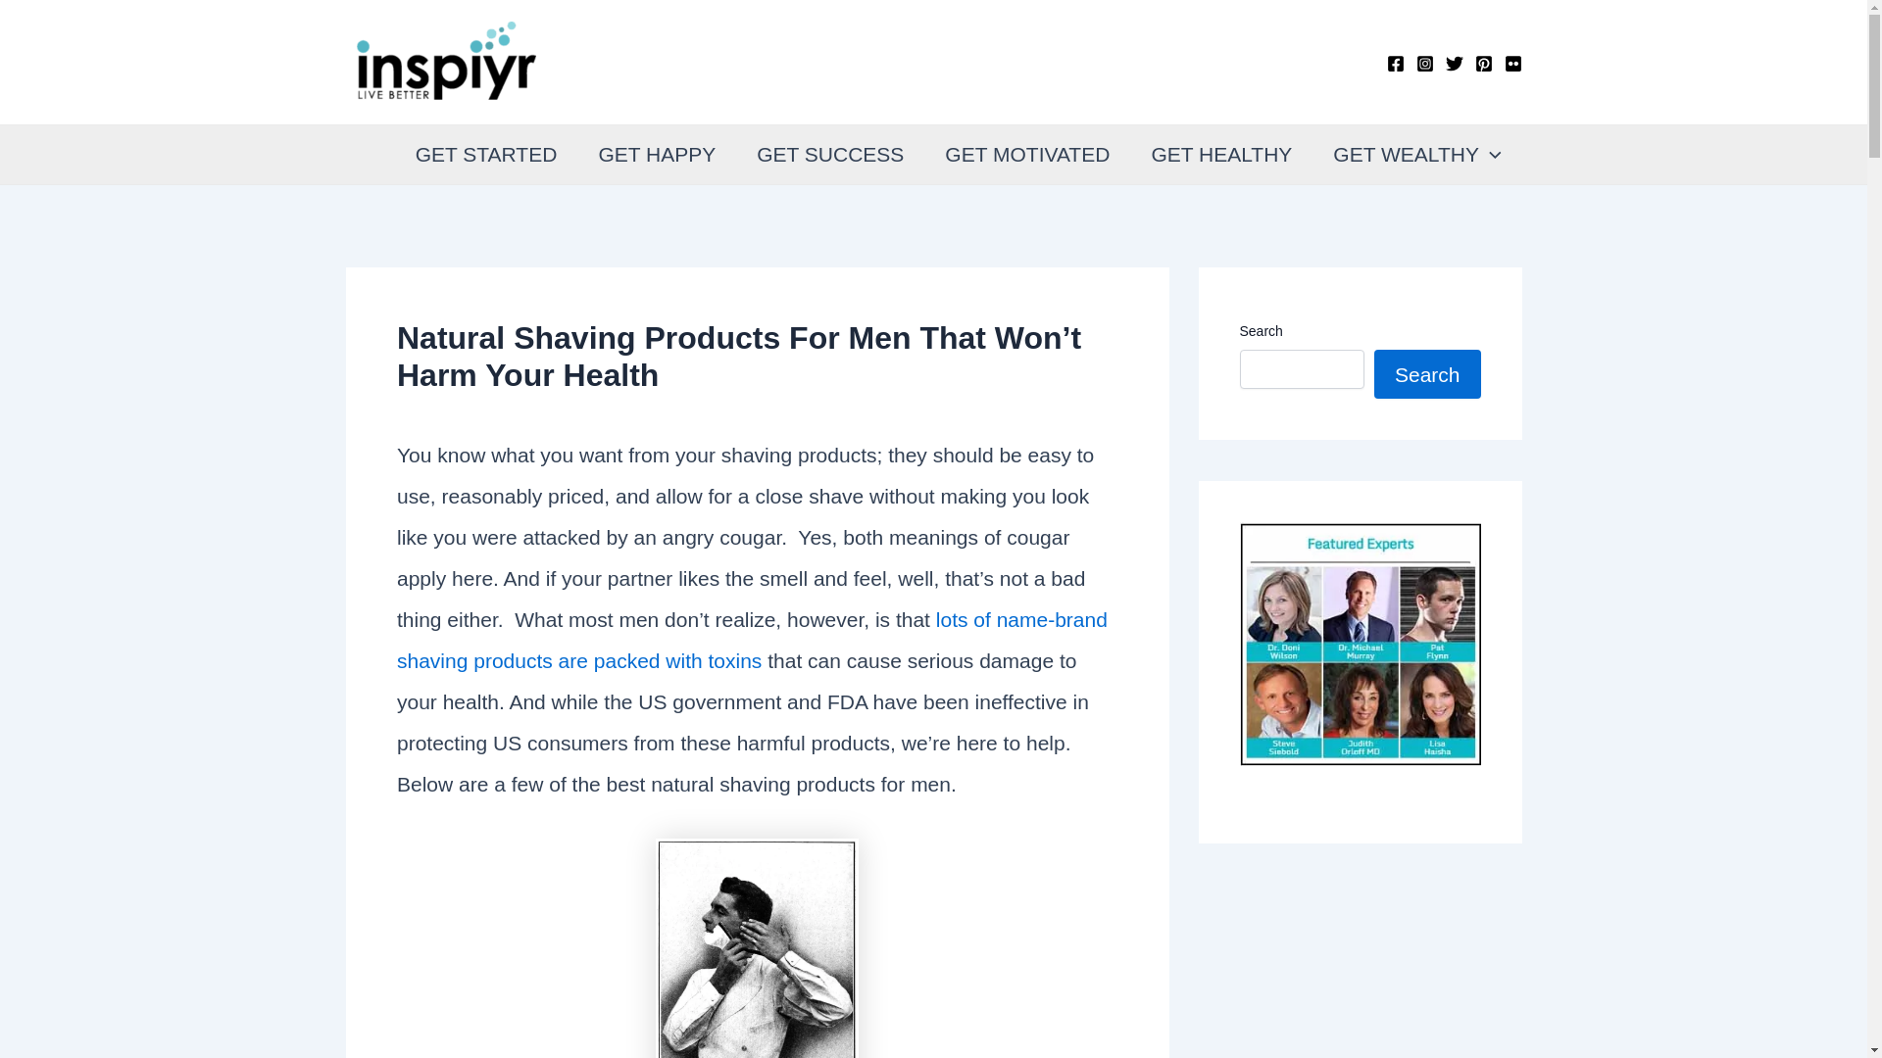  I want to click on GET STARTED, so click(486, 155).